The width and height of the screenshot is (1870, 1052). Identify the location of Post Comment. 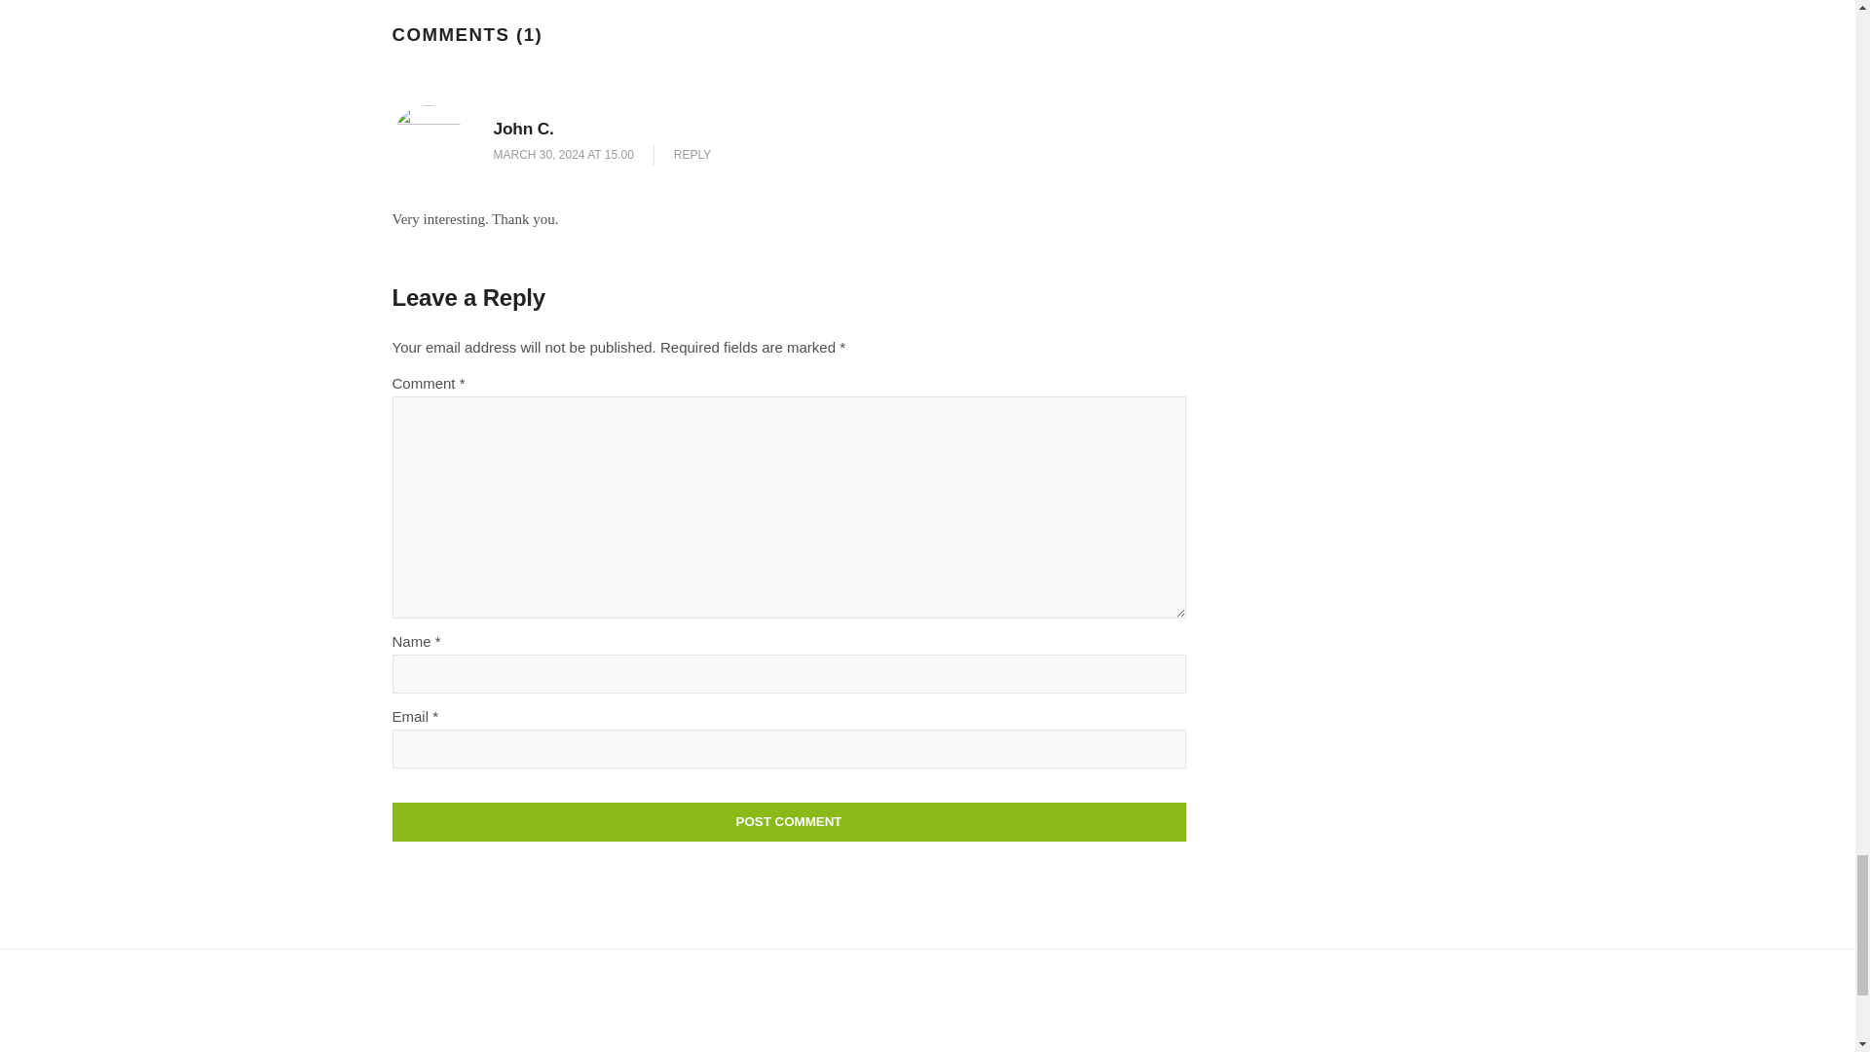
(788, 822).